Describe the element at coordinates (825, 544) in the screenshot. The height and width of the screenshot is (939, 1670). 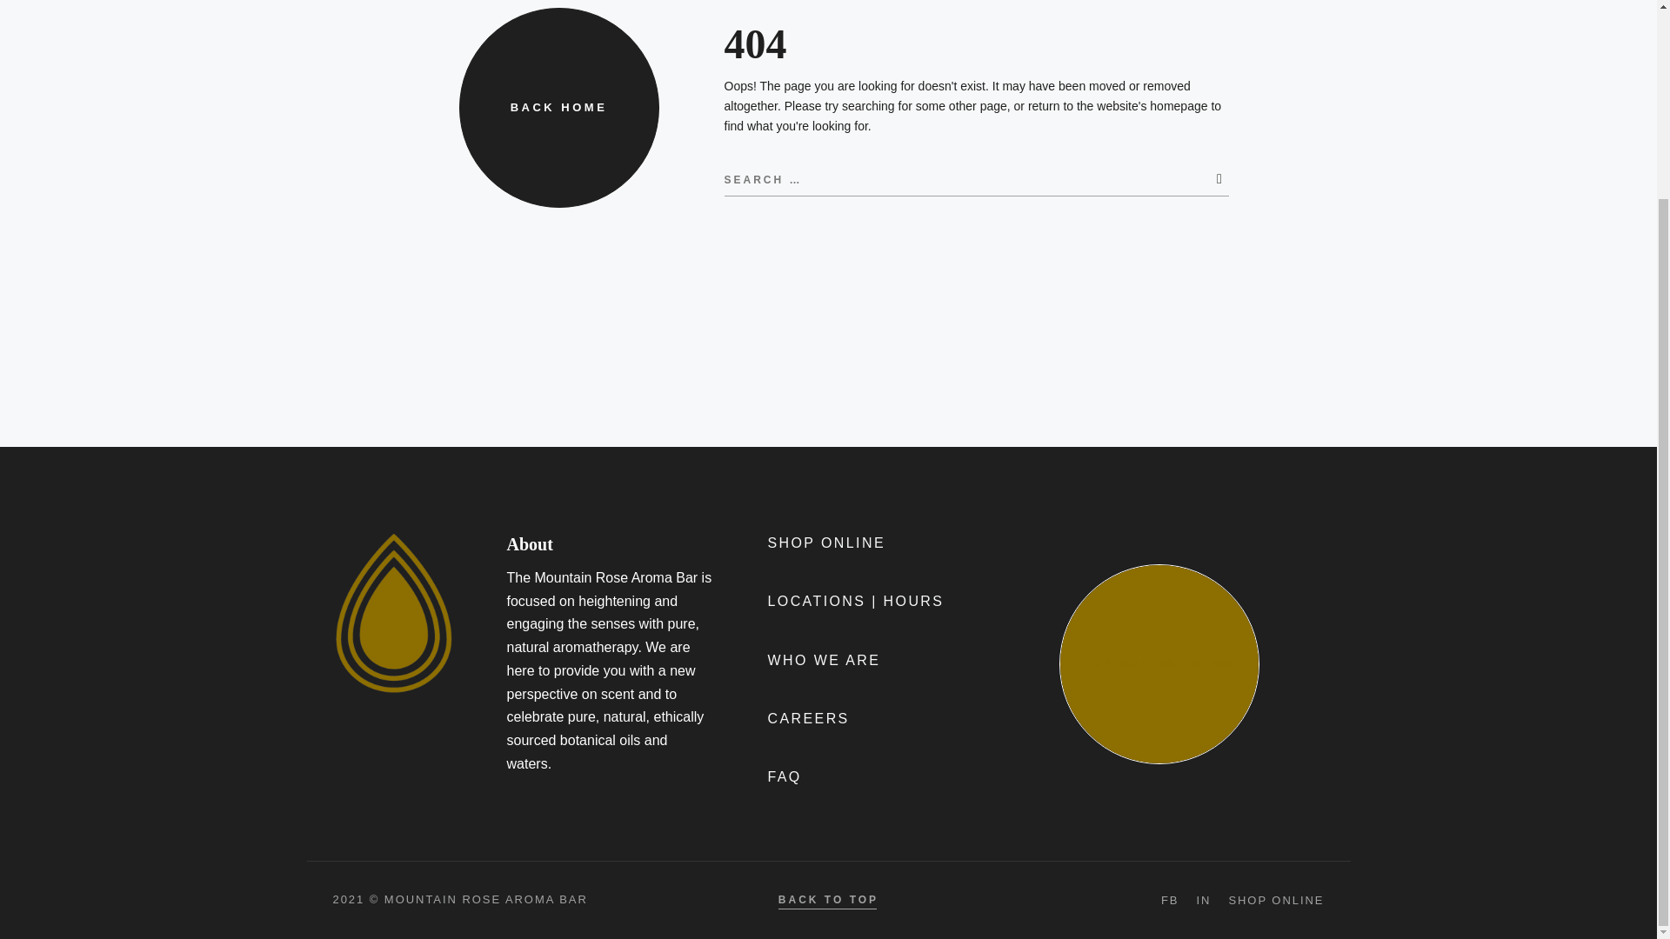
I see `SHOP ONLINE` at that location.